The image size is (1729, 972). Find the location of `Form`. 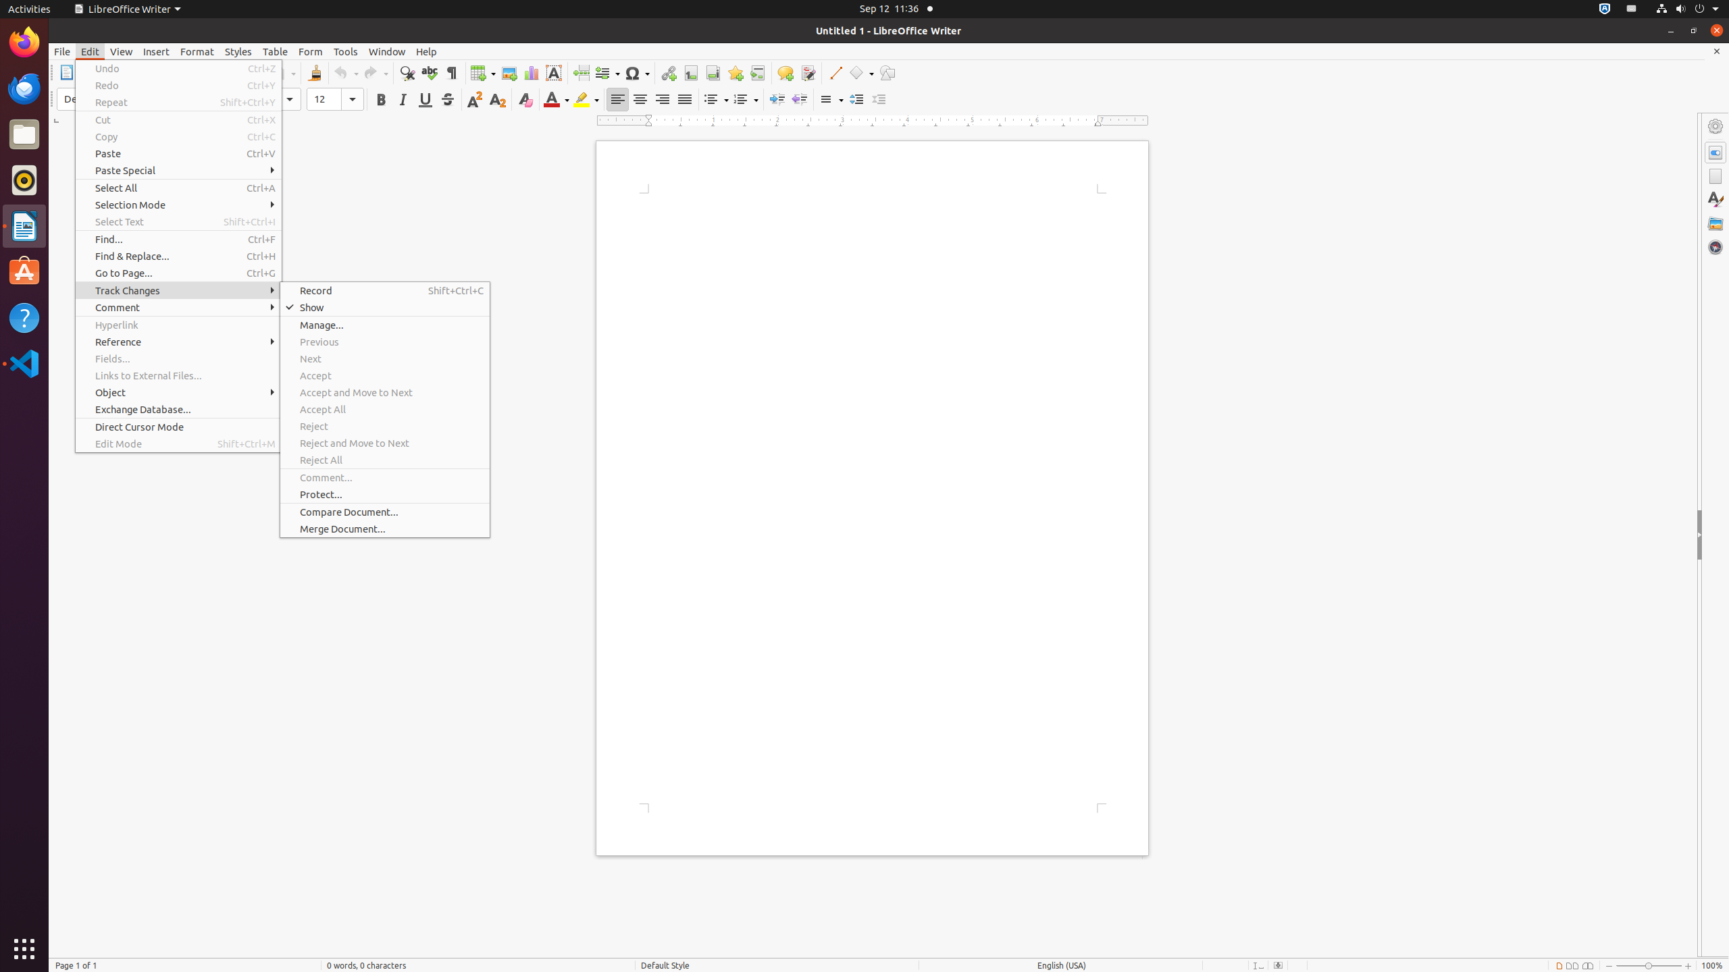

Form is located at coordinates (311, 51).